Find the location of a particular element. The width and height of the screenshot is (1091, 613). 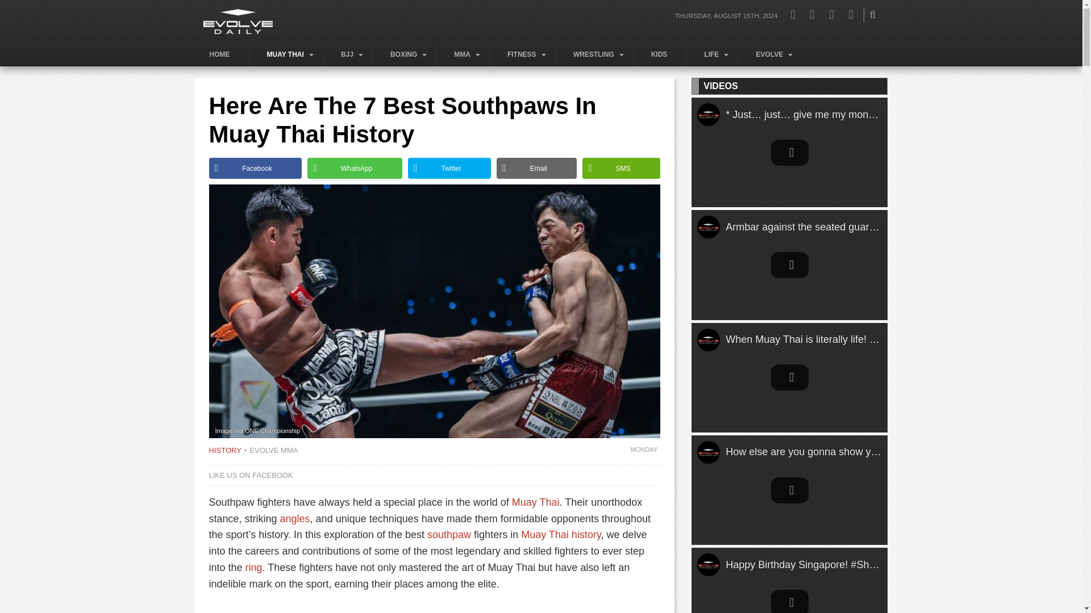

Posts by Evolve MMA is located at coordinates (271, 451).